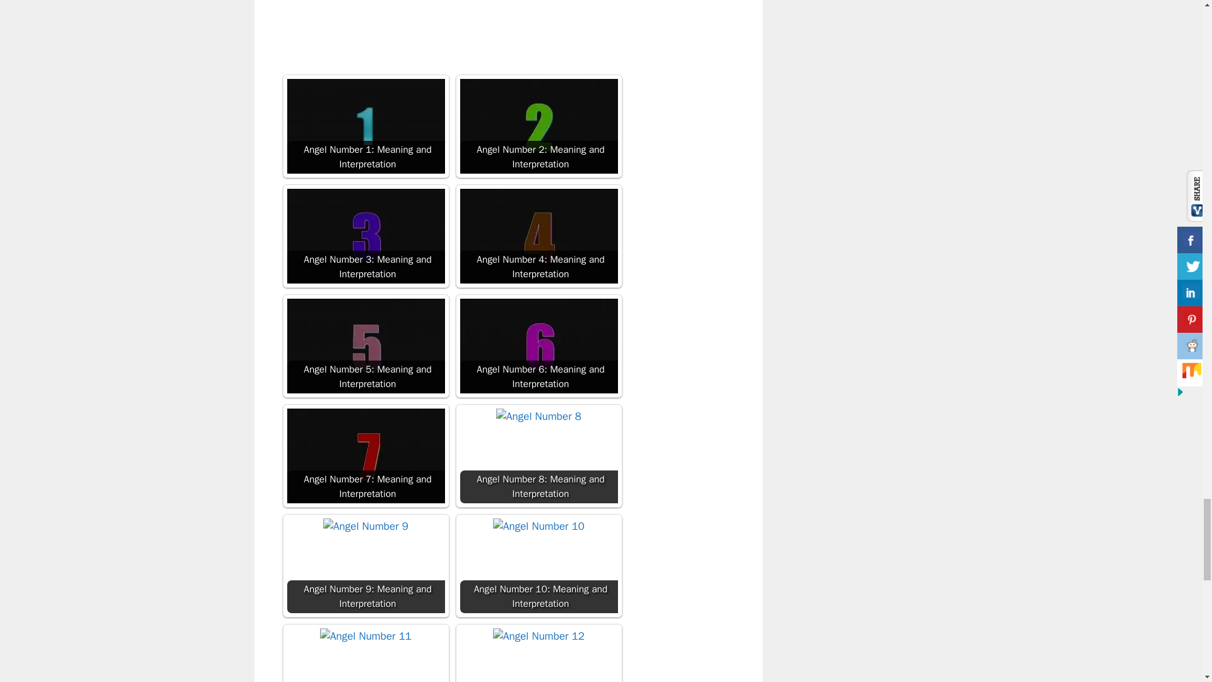  What do you see at coordinates (538, 126) in the screenshot?
I see `Angel Number 2: Meaning and Interpretation` at bounding box center [538, 126].